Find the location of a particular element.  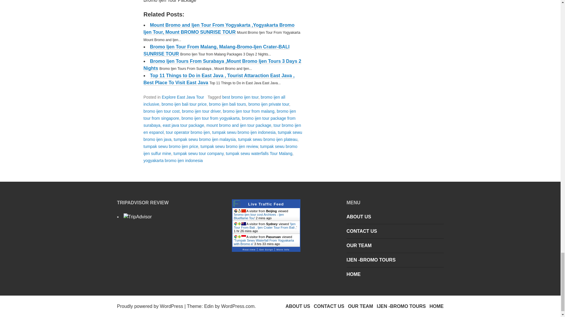

best bromo ijen tour is located at coordinates (240, 97).